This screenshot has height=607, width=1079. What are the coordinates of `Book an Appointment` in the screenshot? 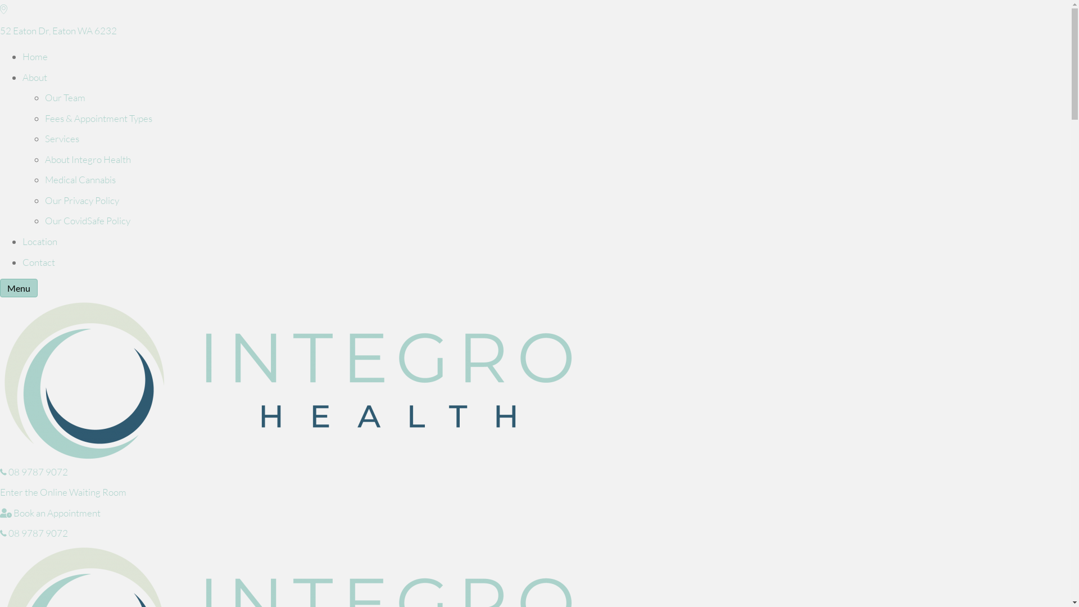 It's located at (51, 513).